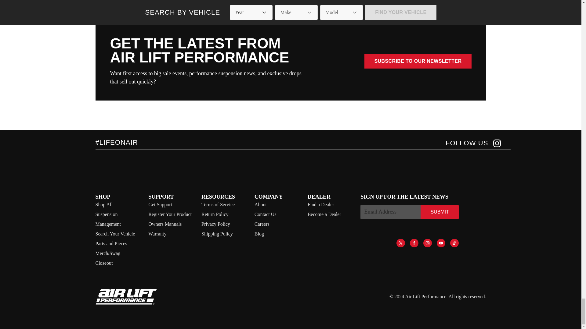  Describe the element at coordinates (392, 1) in the screenshot. I see `ATW: SOUTH AFRICA - A TRIPLE THREAT OF GOLF RS` at that location.